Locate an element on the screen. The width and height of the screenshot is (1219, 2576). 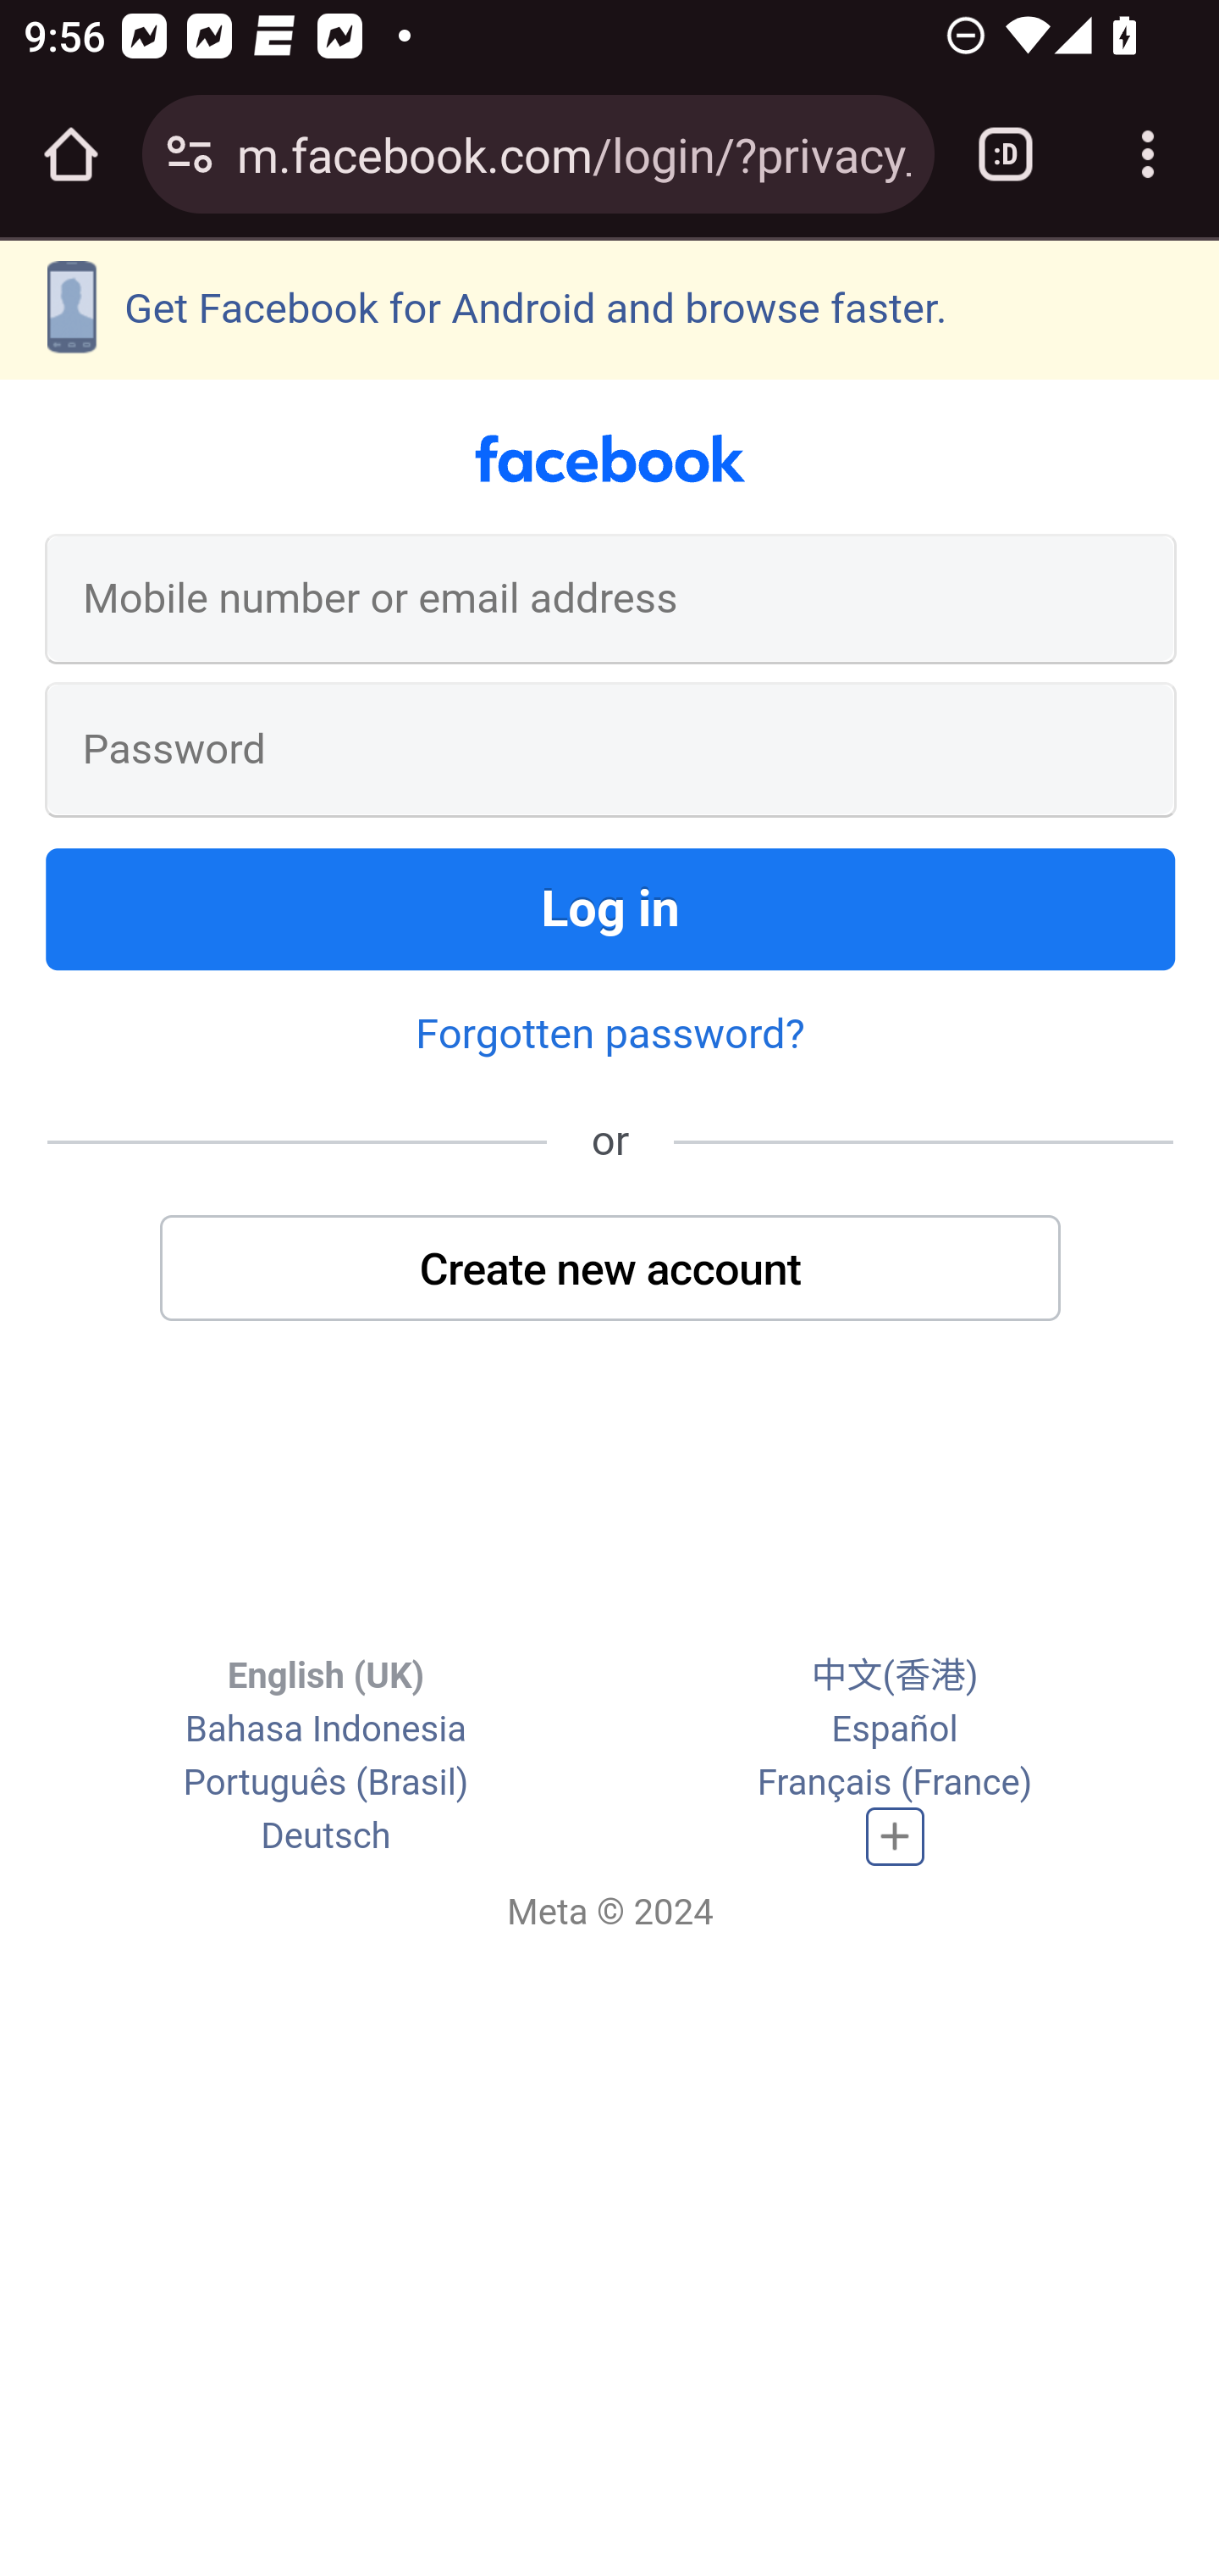
Español is located at coordinates (895, 1729).